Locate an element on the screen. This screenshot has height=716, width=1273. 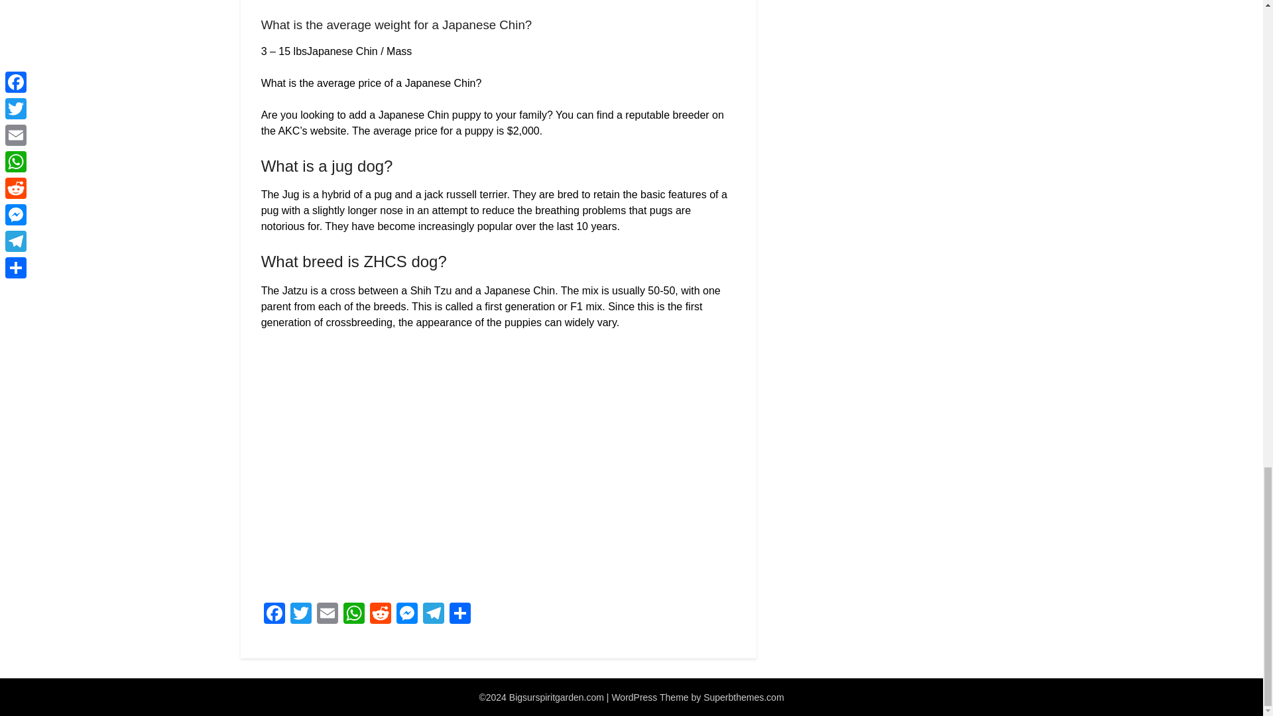
Twitter is located at coordinates (301, 615).